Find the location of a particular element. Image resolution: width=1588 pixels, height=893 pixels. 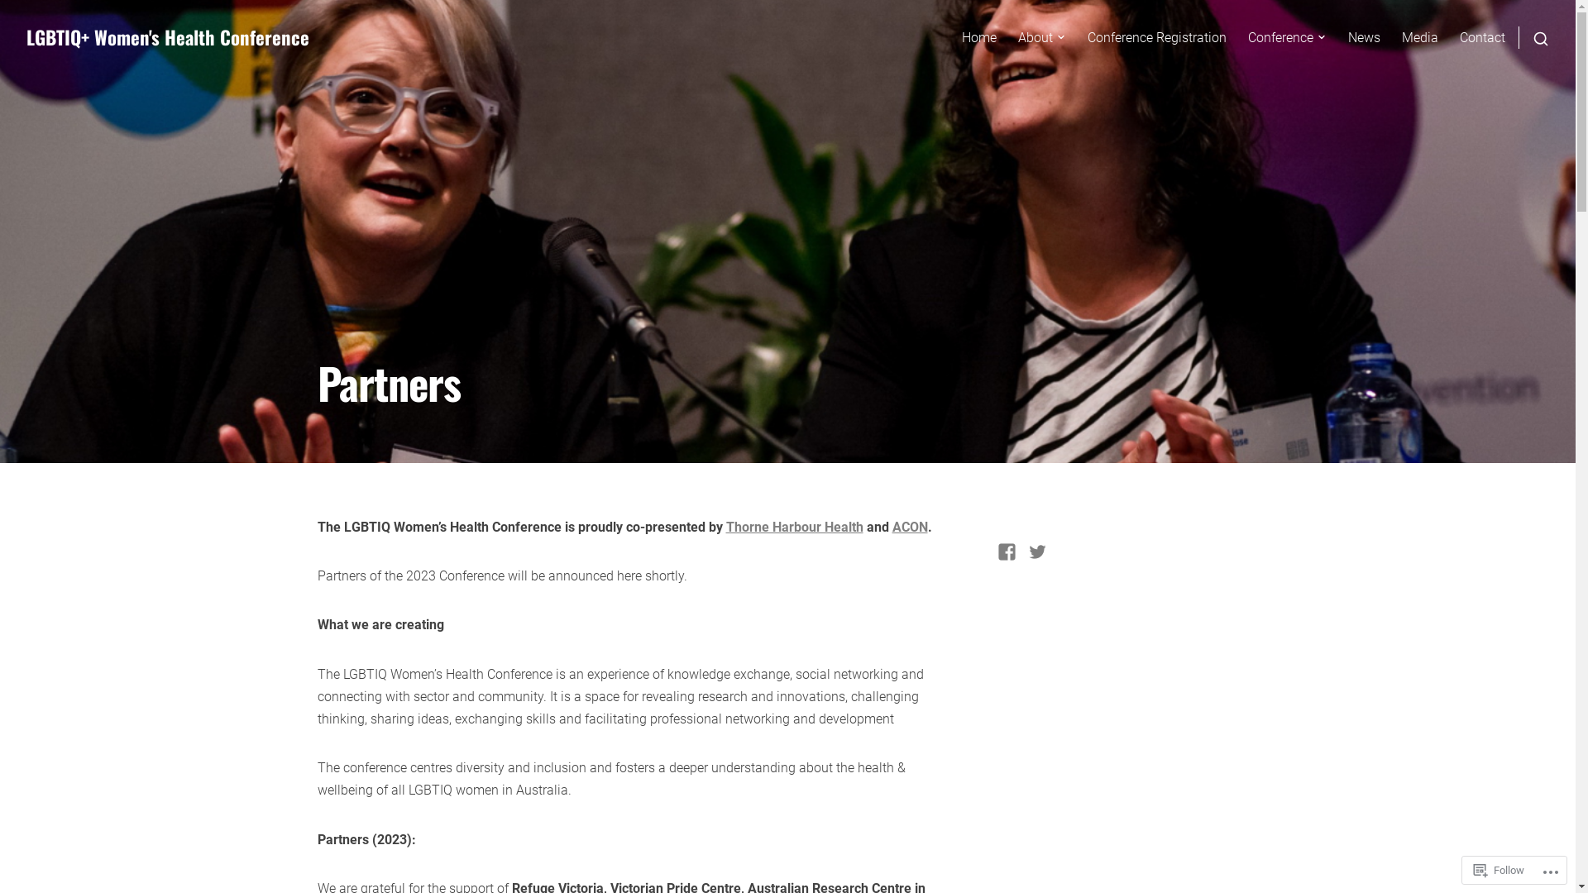

LGBTIQ+ Women's Health Conference is located at coordinates (168, 37).